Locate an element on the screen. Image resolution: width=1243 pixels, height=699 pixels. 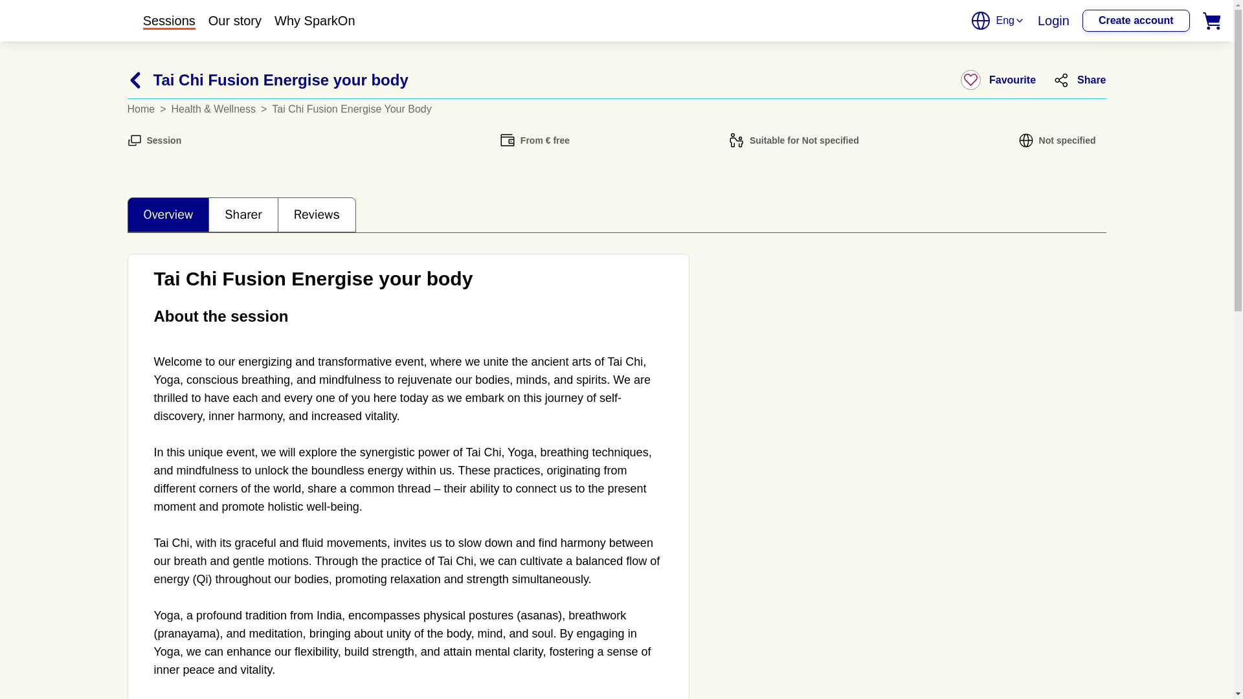
Sharer is located at coordinates (243, 214).